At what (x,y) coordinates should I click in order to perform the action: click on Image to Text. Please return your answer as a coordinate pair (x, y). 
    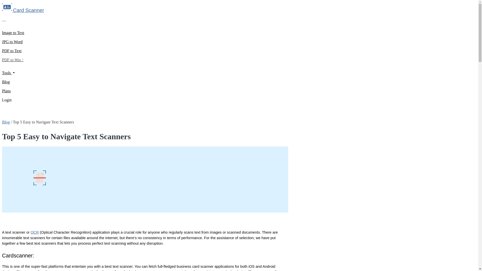
    Looking at the image, I should click on (13, 33).